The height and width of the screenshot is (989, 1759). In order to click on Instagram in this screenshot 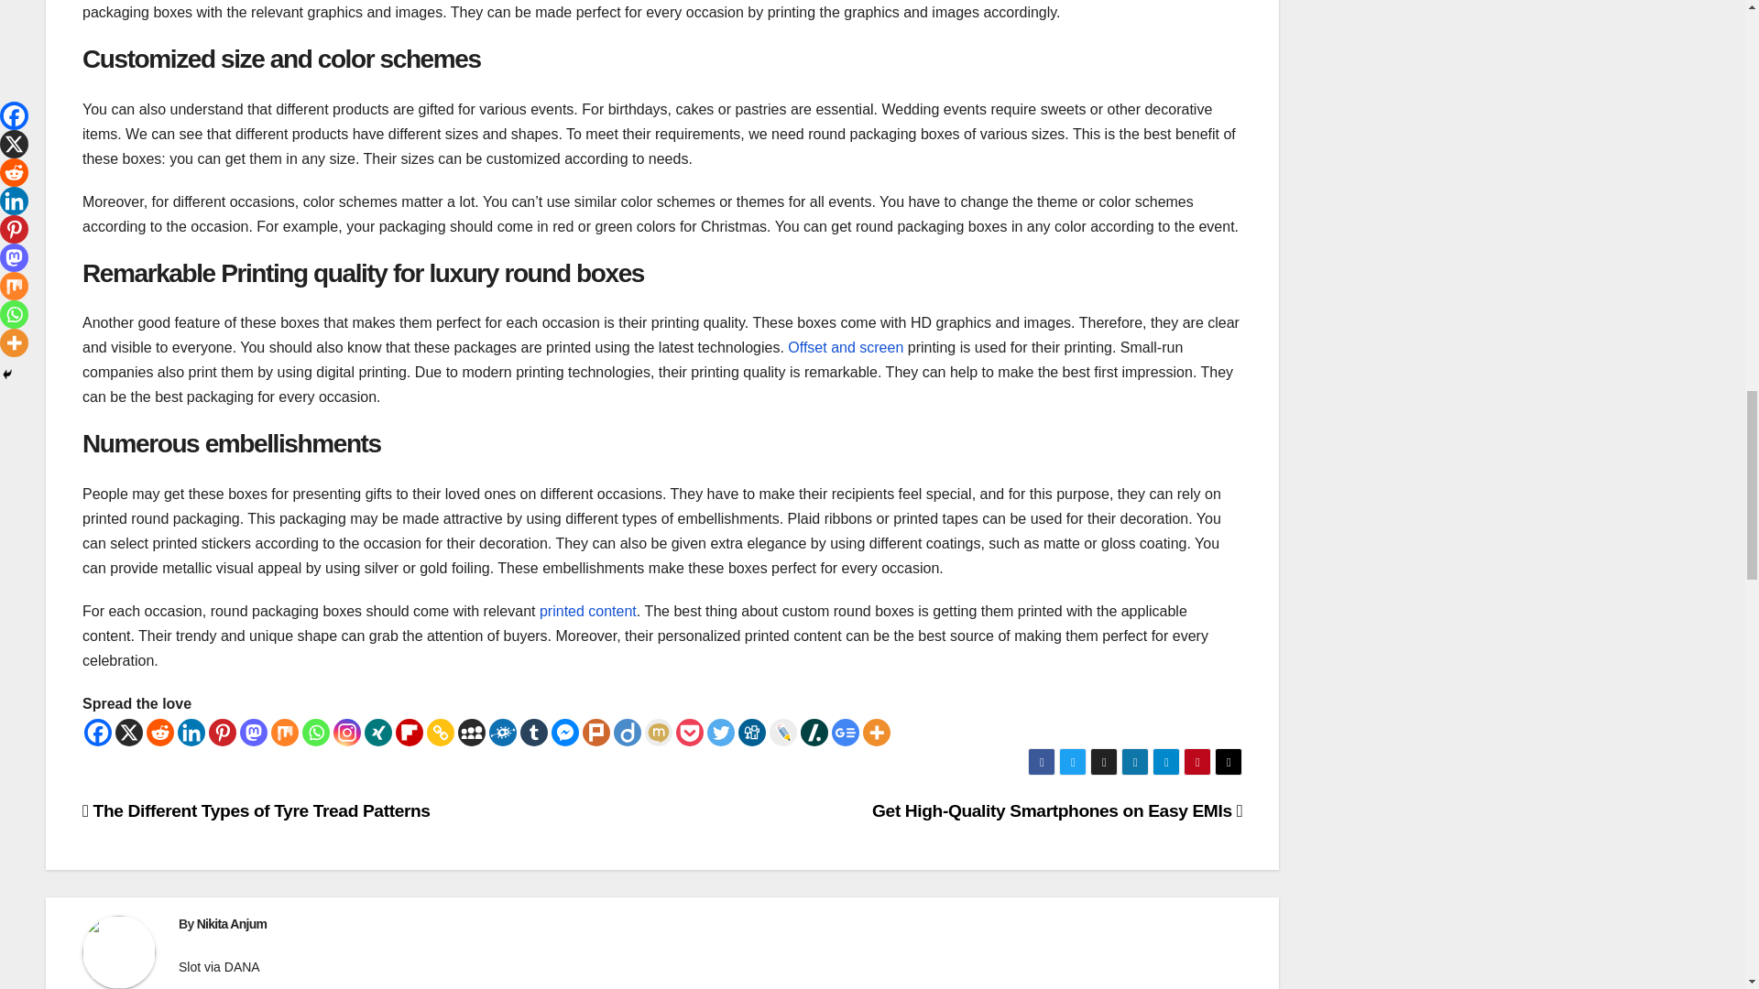, I will do `click(346, 733)`.